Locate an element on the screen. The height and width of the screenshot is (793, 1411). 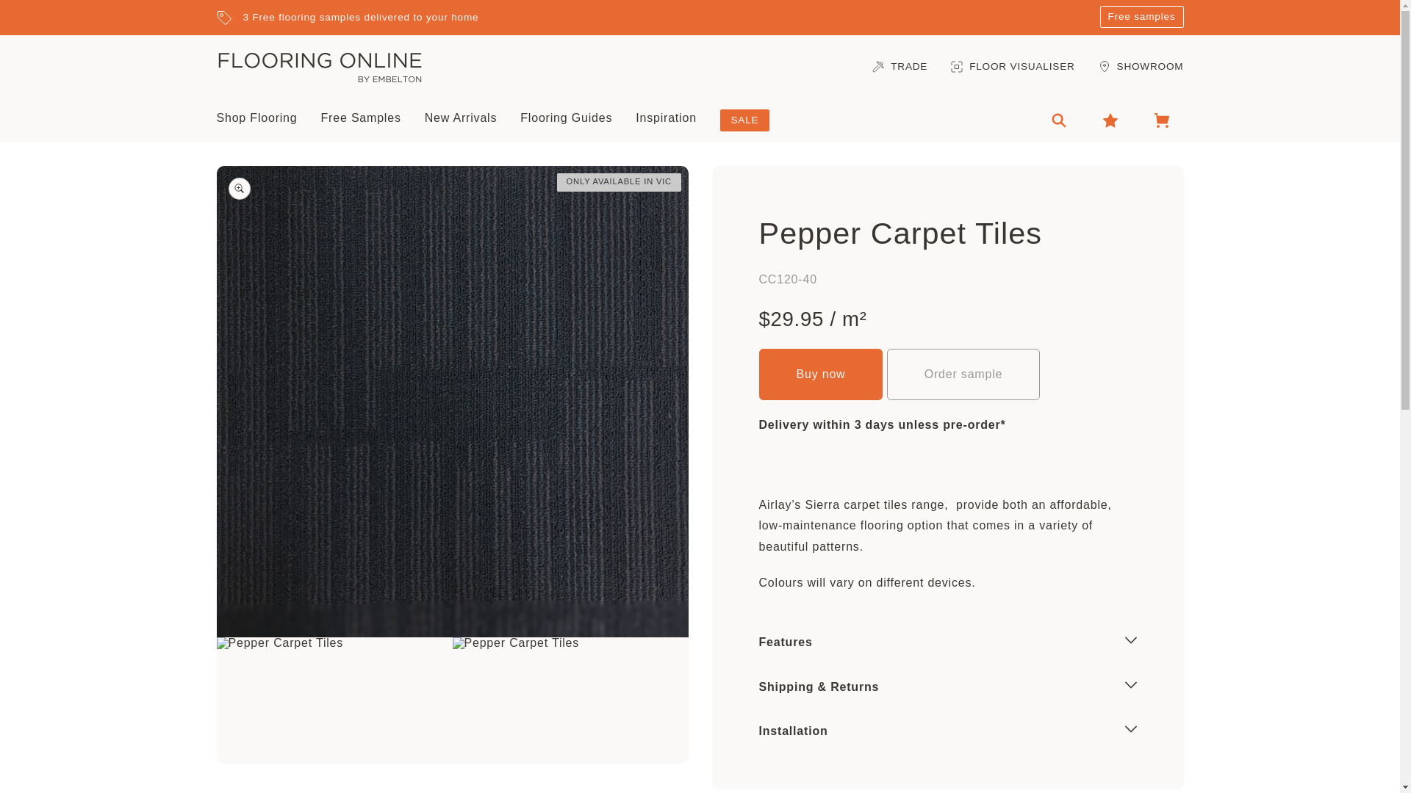
New Arrivals is located at coordinates (461, 118).